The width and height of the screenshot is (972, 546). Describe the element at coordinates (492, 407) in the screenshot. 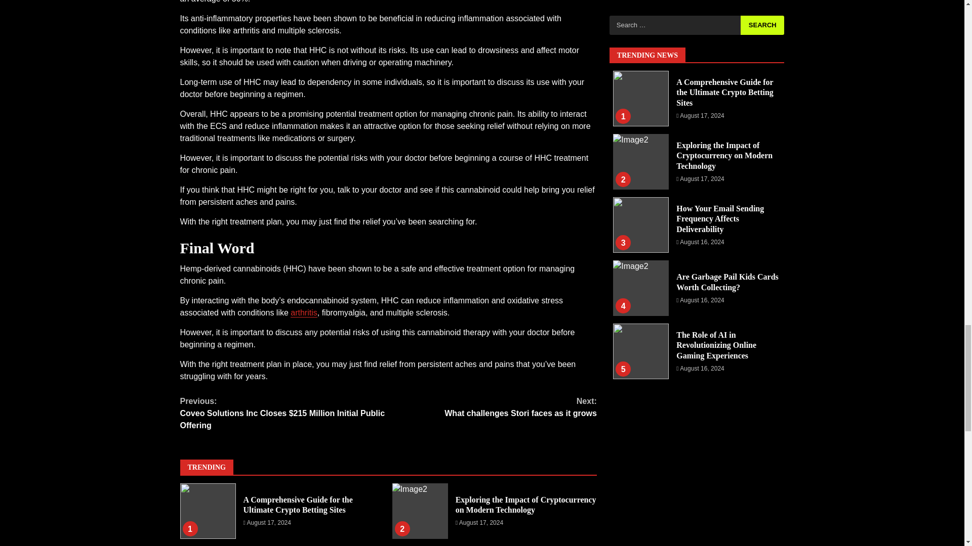

I see `Exploring the Impact of Cryptocurrency on Modern Technology` at that location.